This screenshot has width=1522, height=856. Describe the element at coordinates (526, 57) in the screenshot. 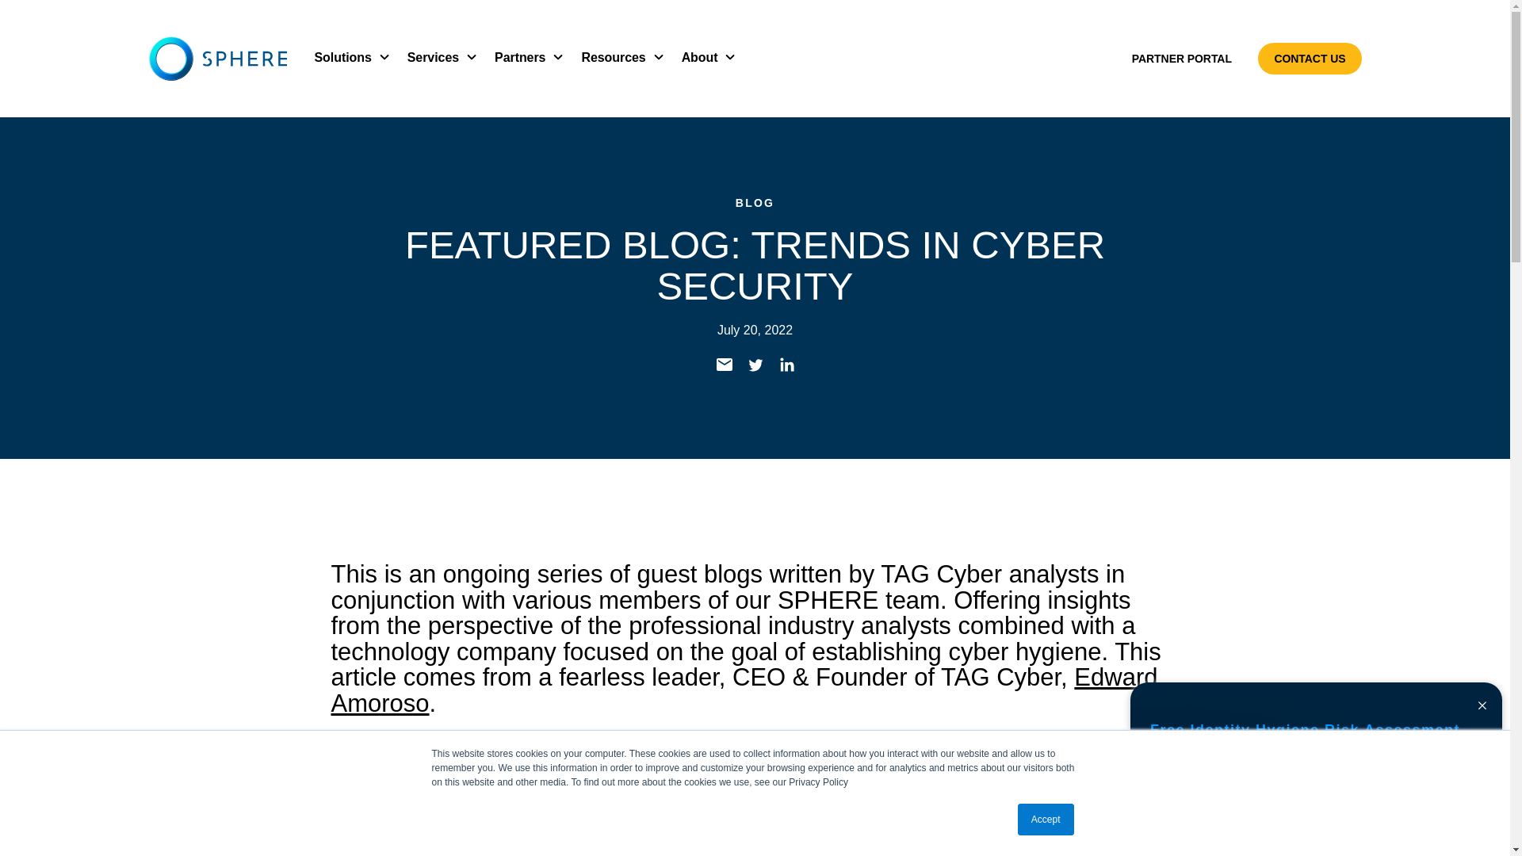

I see `Partners` at that location.